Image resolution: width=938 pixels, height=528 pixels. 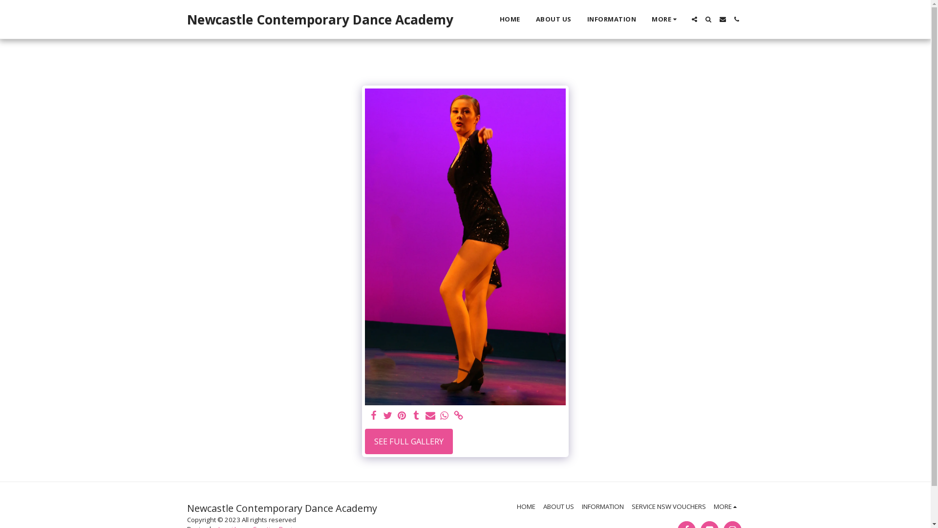 I want to click on  , so click(x=403, y=416).